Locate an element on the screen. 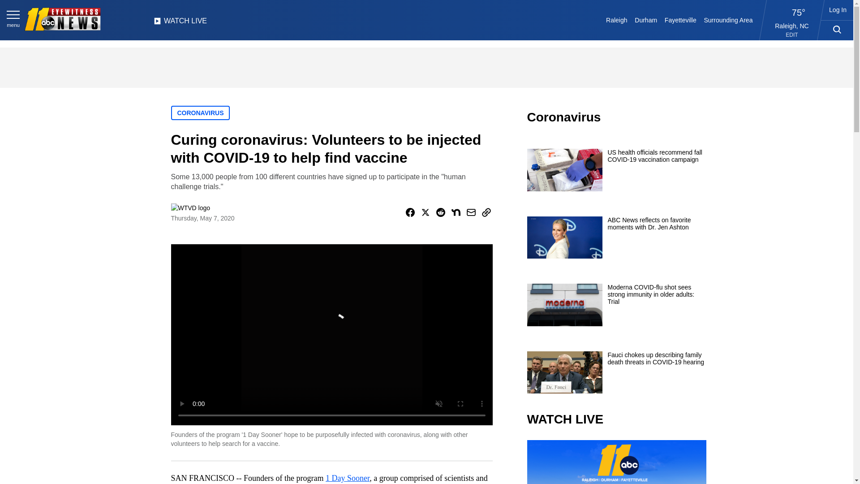  Fayetteville is located at coordinates (680, 20).